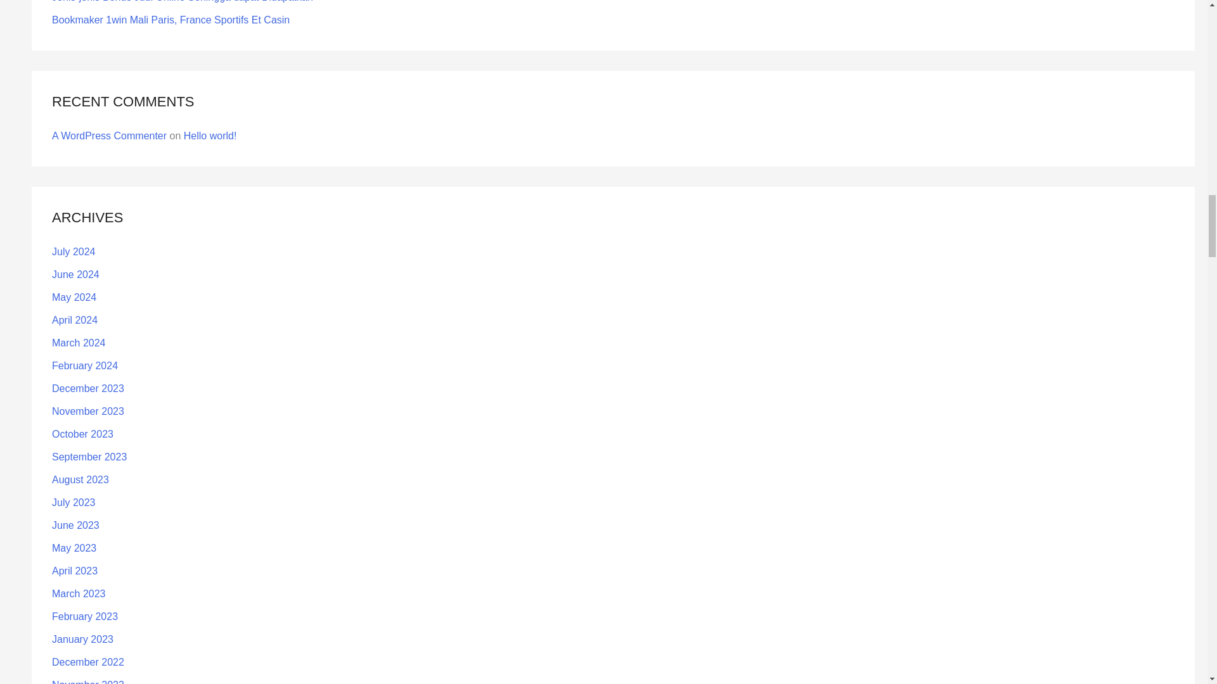 This screenshot has width=1217, height=684. Describe the element at coordinates (109, 136) in the screenshot. I see `A WordPress Commenter` at that location.